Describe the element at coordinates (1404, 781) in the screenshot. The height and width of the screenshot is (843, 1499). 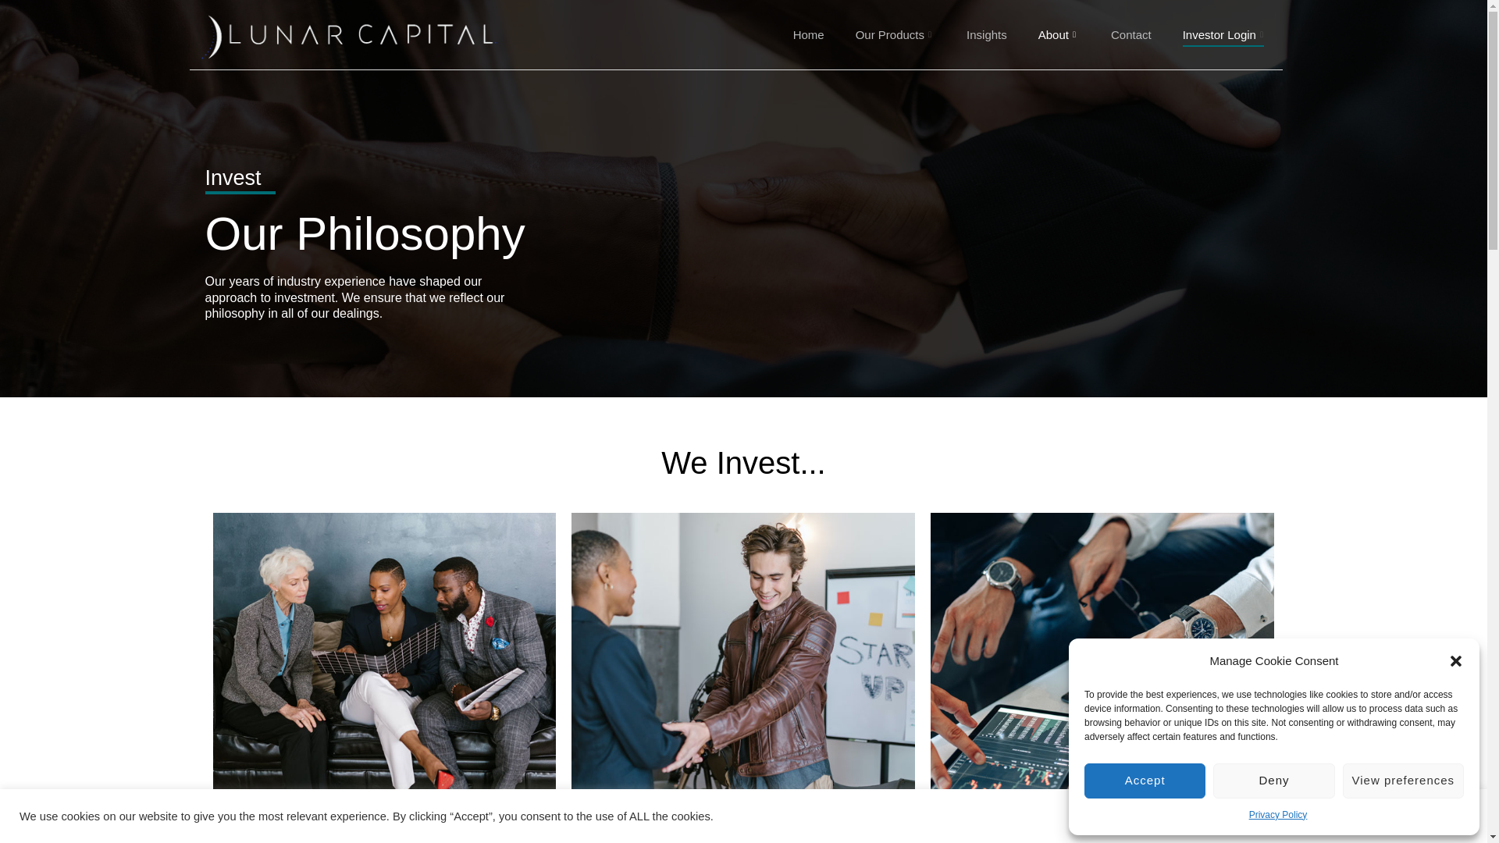
I see `View preferences` at that location.